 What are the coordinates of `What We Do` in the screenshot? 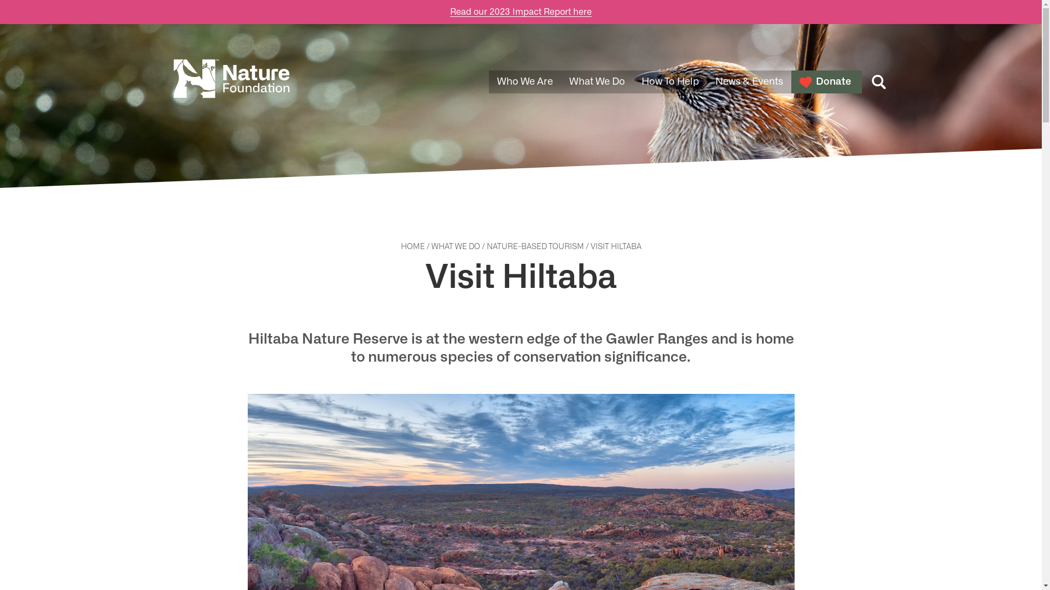 It's located at (597, 82).